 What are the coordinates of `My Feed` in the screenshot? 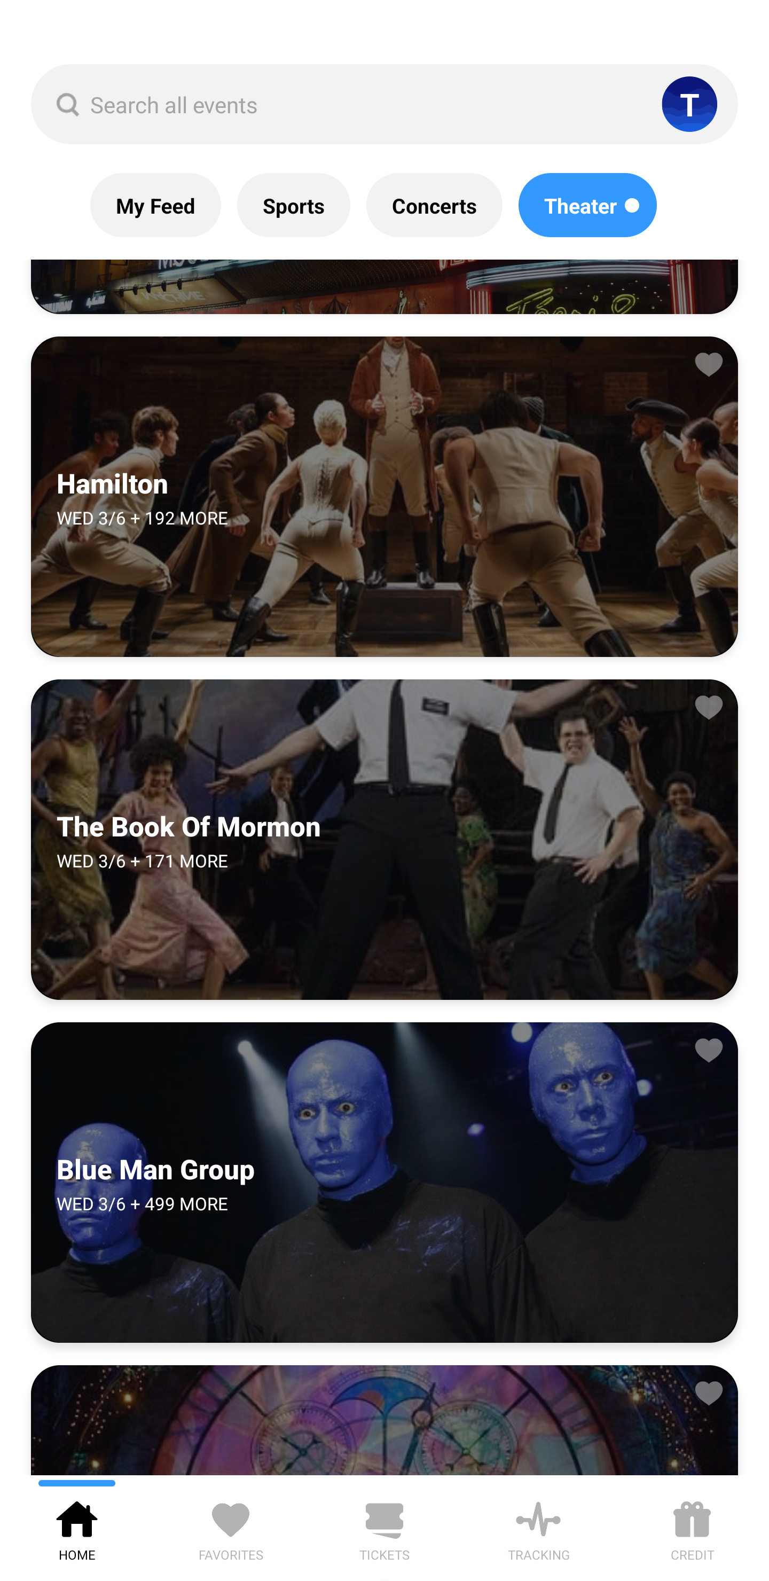 It's located at (155, 205).